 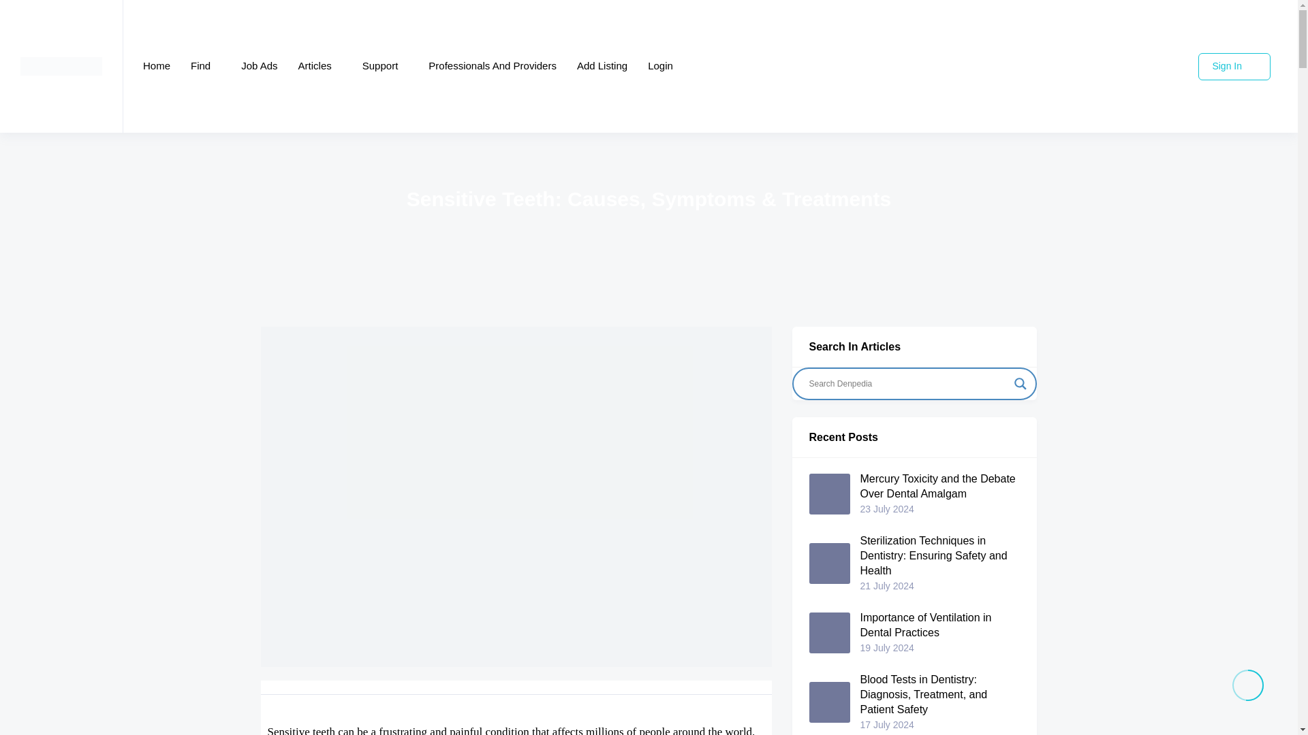 I want to click on Add Listing, so click(x=602, y=67).